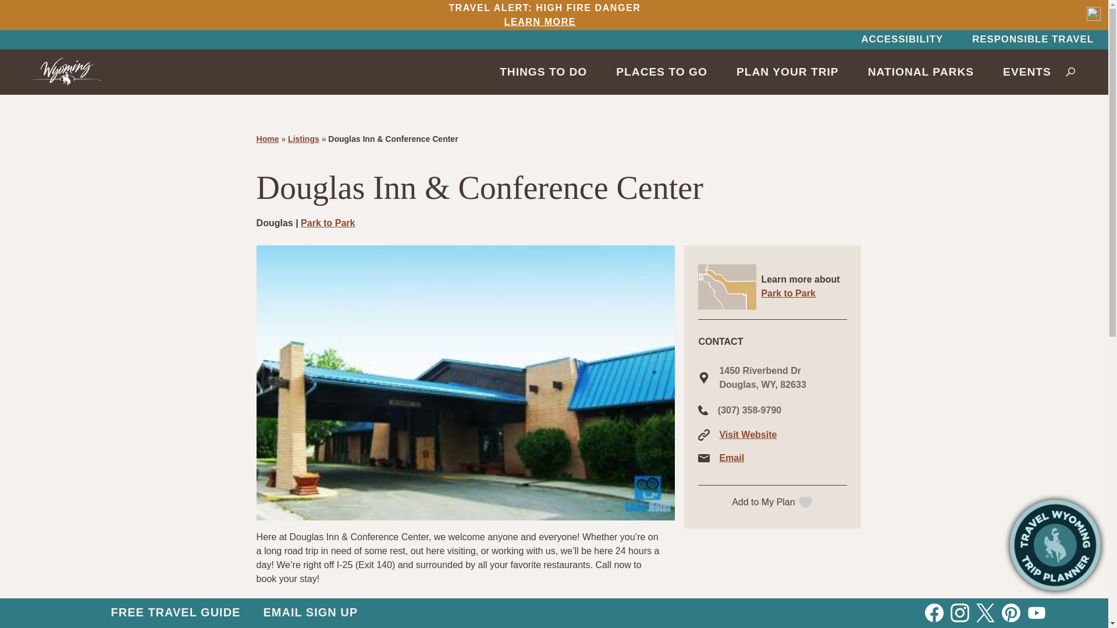 The image size is (1117, 628). What do you see at coordinates (920, 72) in the screenshot?
I see `RESPONSIBLE TRAVEL` at bounding box center [920, 72].